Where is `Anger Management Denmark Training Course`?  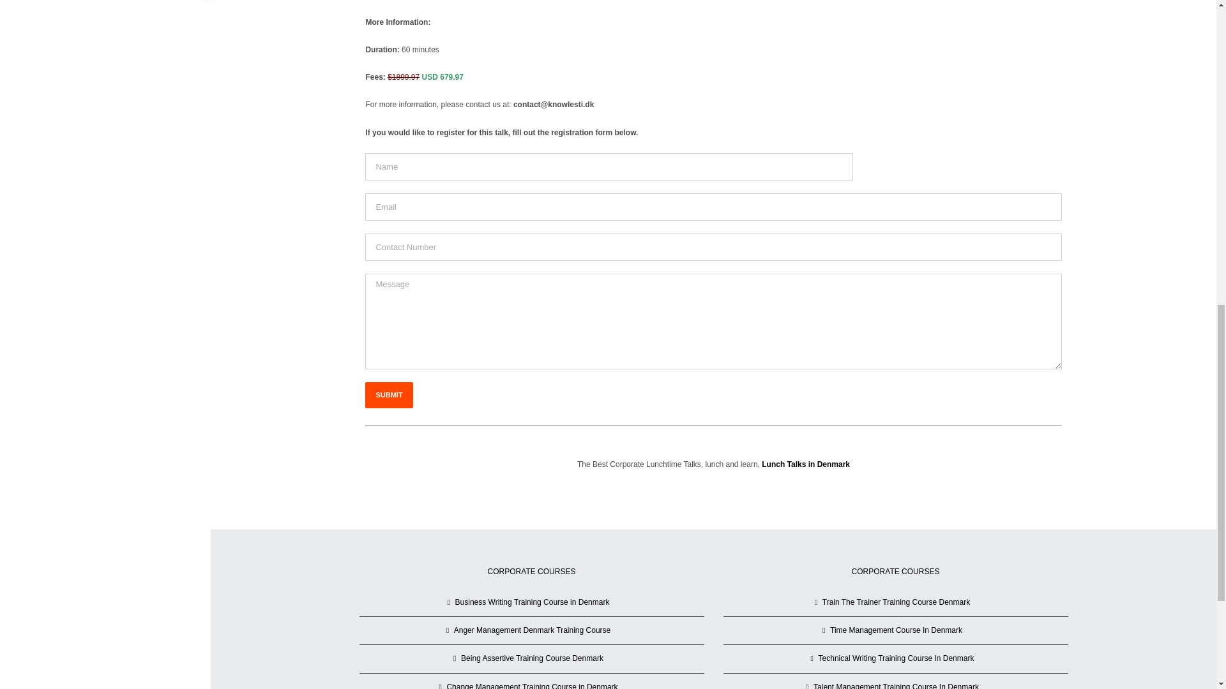 Anger Management Denmark Training Course is located at coordinates (532, 630).